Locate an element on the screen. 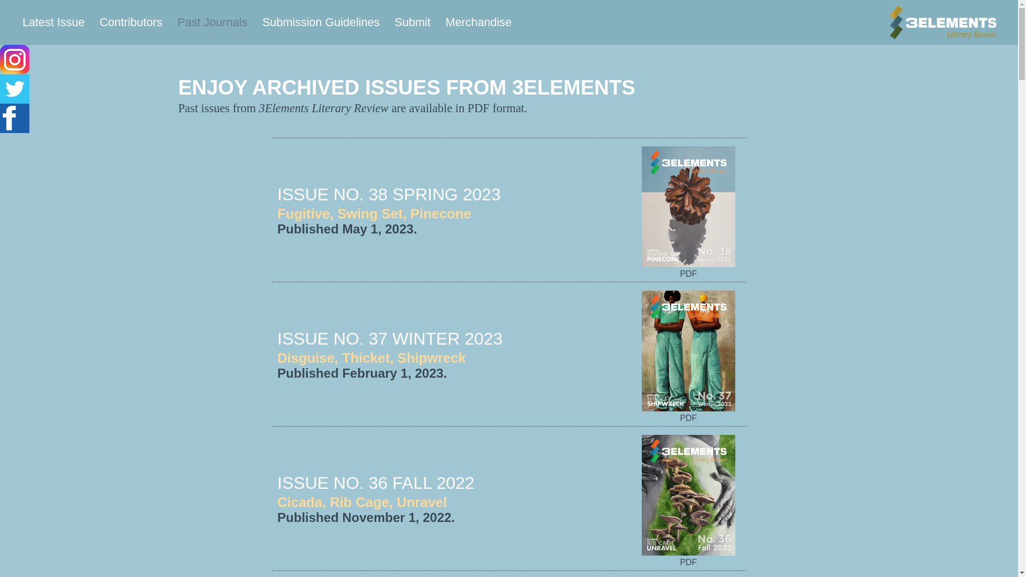 The height and width of the screenshot is (577, 1026). Merchandise is located at coordinates (479, 22).